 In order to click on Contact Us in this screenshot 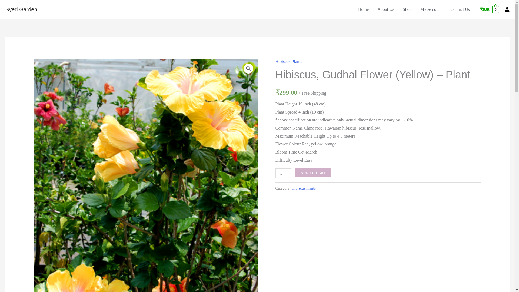, I will do `click(460, 9)`.